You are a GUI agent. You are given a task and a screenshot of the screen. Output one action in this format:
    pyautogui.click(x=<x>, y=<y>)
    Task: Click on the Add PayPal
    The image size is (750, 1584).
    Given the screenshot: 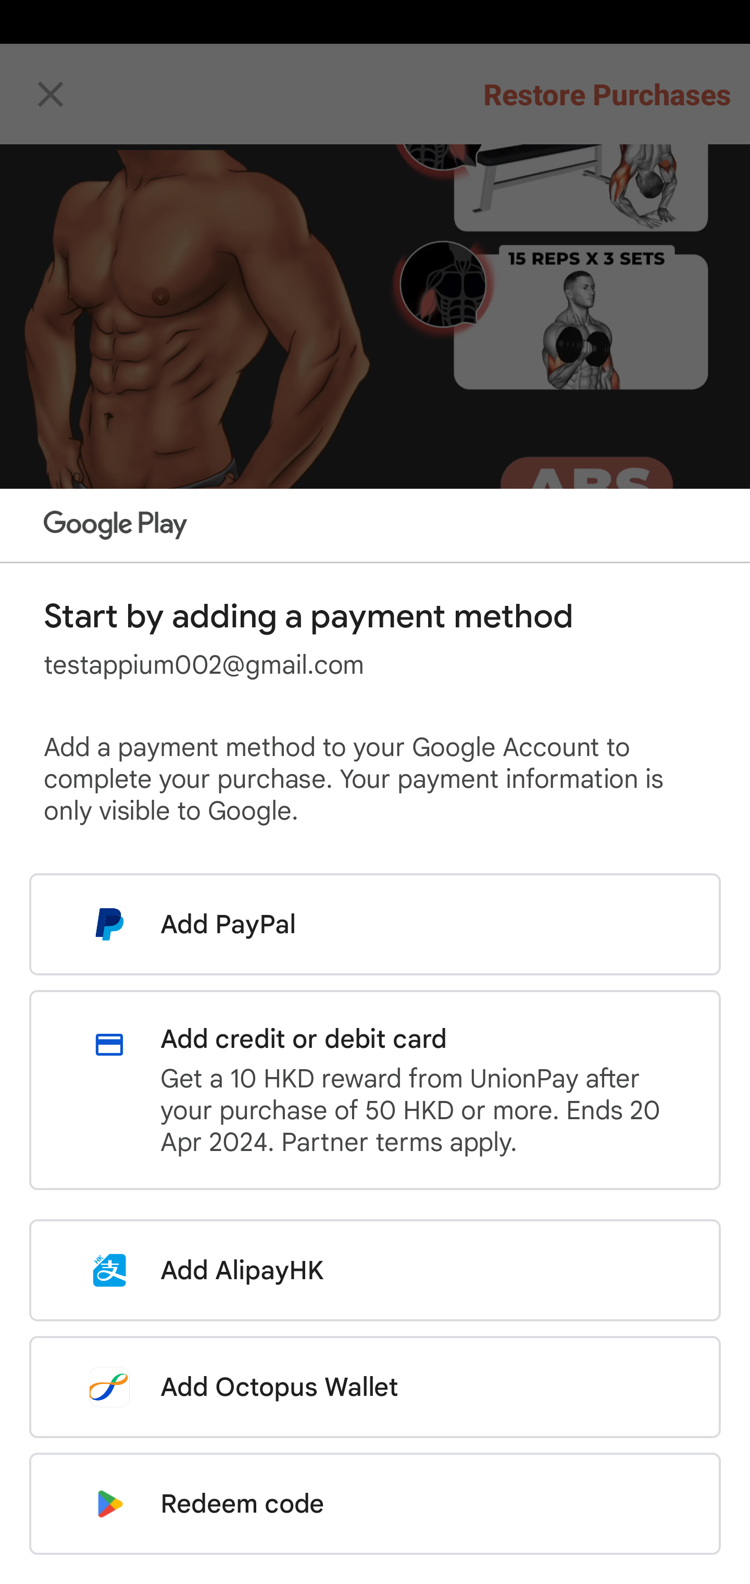 What is the action you would take?
    pyautogui.click(x=375, y=924)
    